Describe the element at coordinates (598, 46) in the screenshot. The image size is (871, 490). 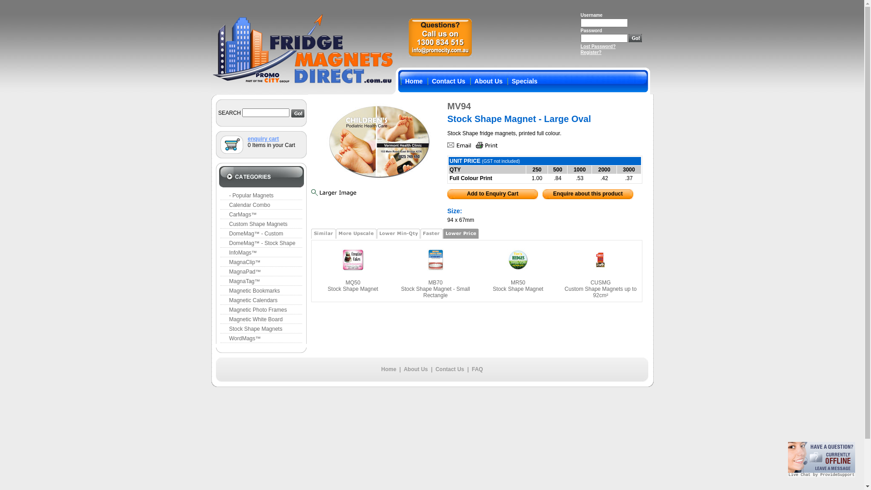
I see `Lost Password?` at that location.